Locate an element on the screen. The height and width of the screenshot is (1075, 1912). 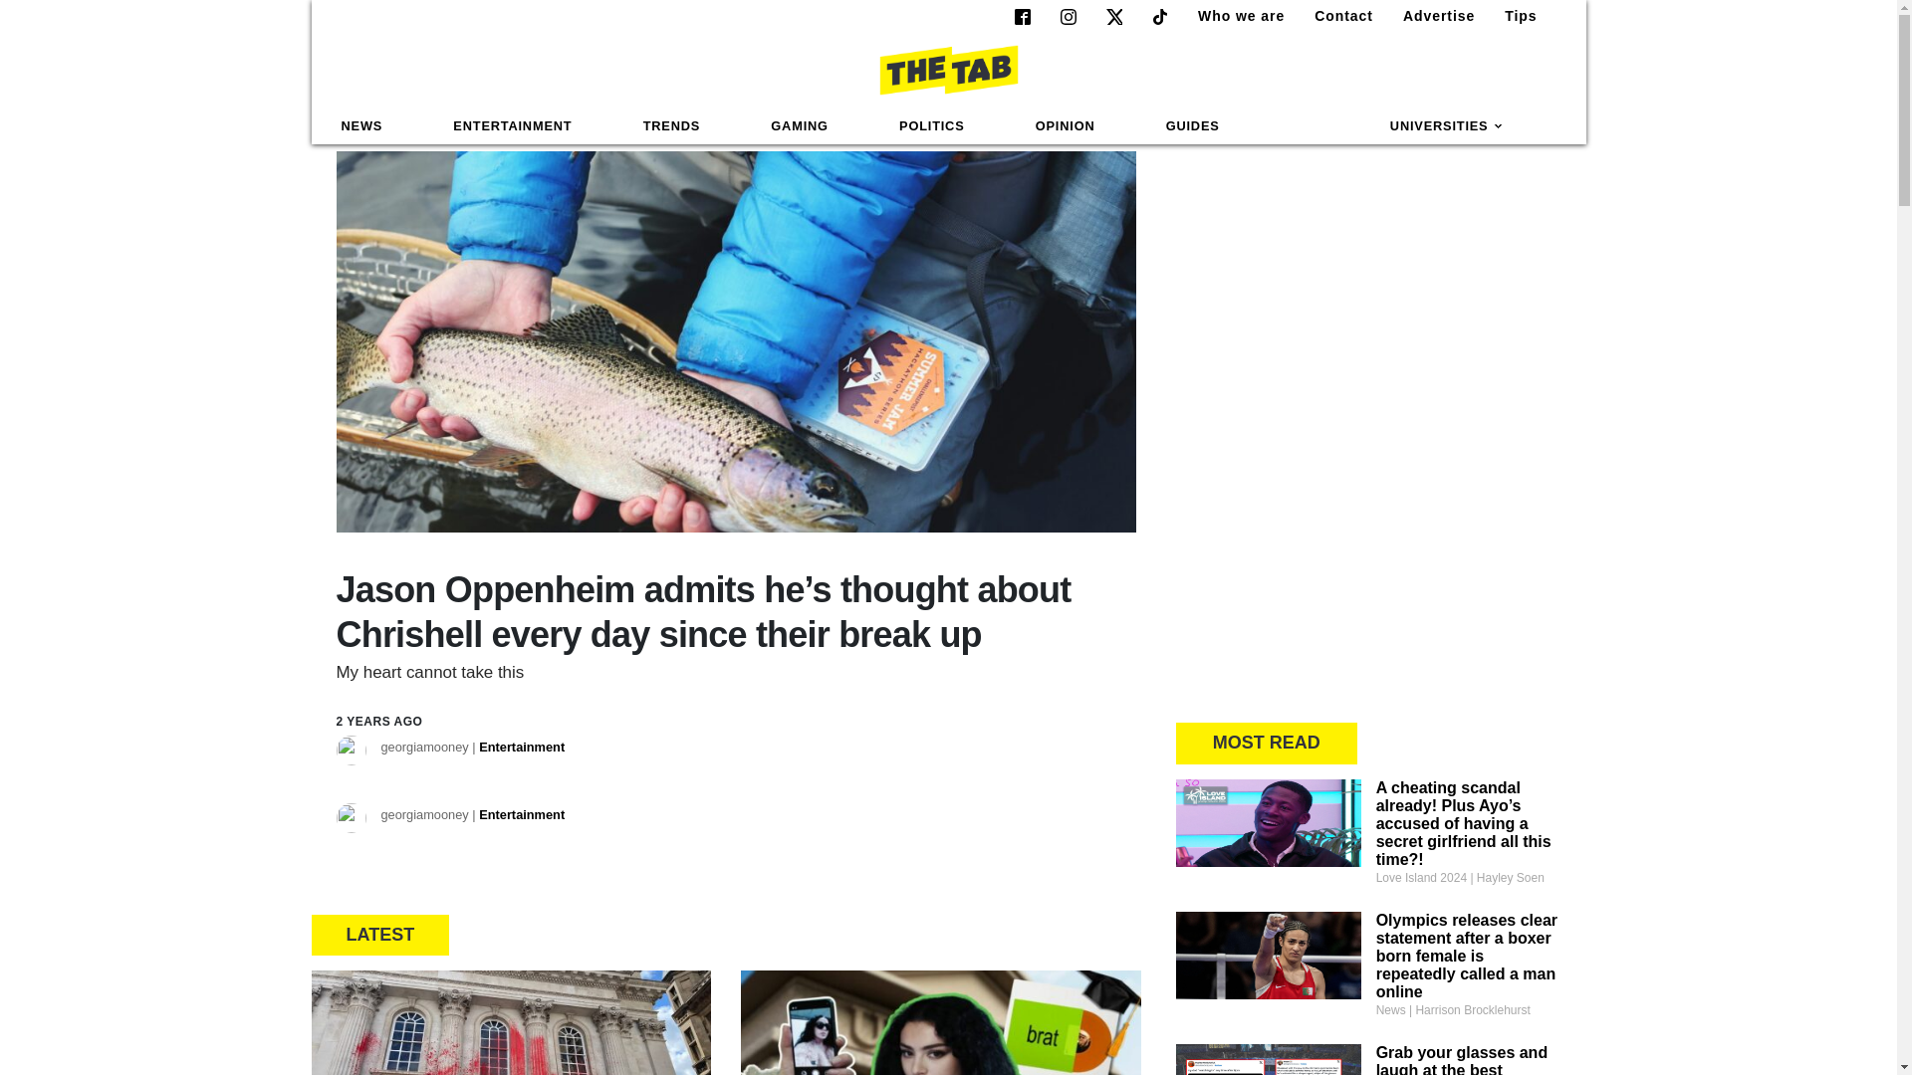
Who we are is located at coordinates (1233, 16).